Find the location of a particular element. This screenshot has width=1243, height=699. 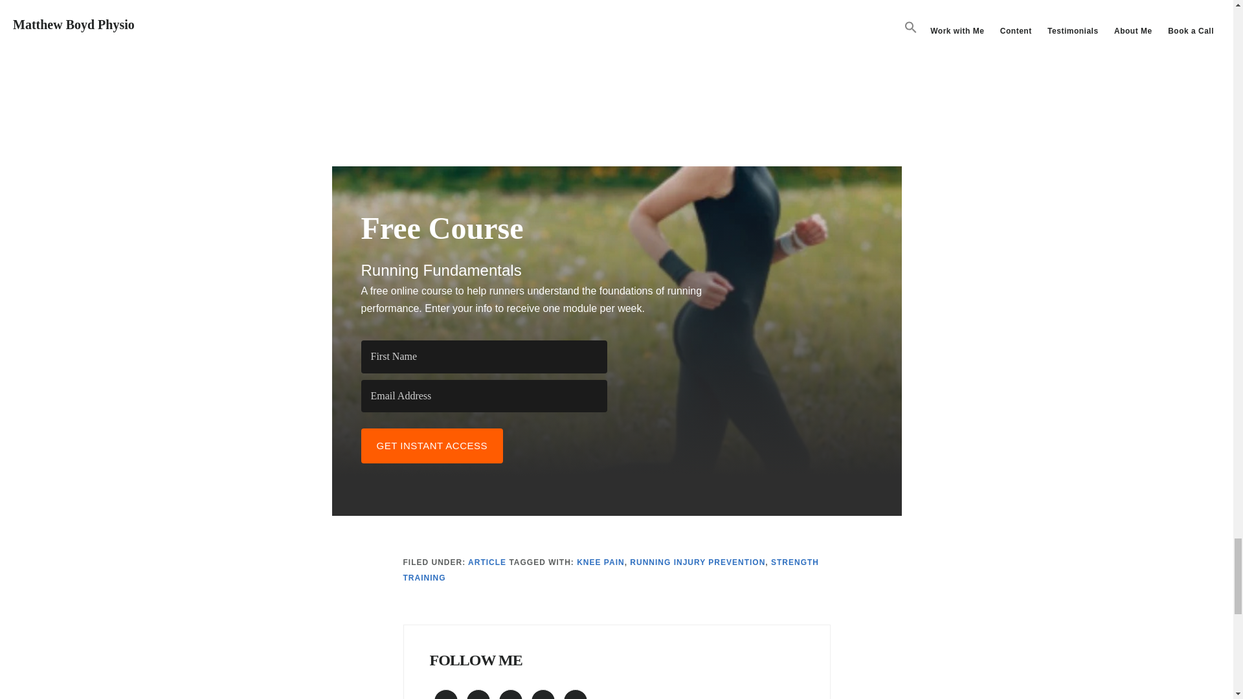

GET INSTANT ACCESS is located at coordinates (432, 446).